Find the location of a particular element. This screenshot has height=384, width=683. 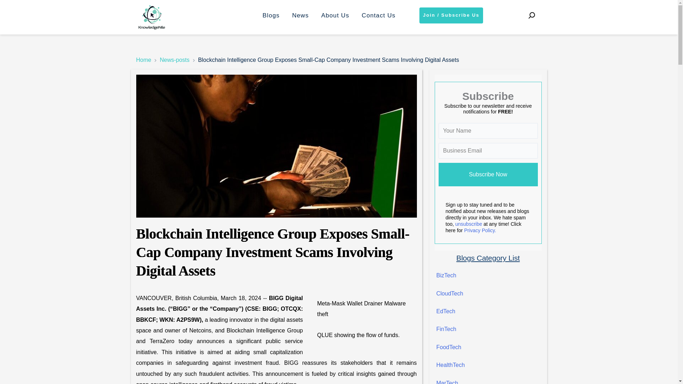

News is located at coordinates (300, 16).